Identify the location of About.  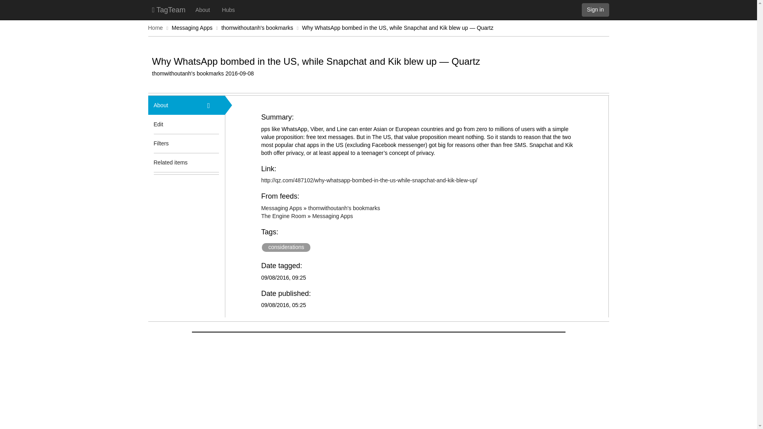
(203, 10).